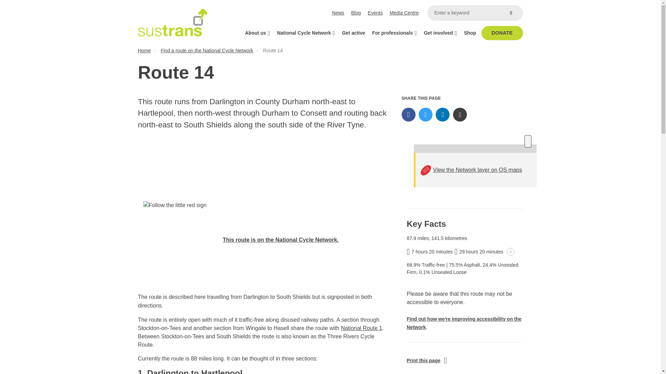  I want to click on Media Centre, so click(404, 13).